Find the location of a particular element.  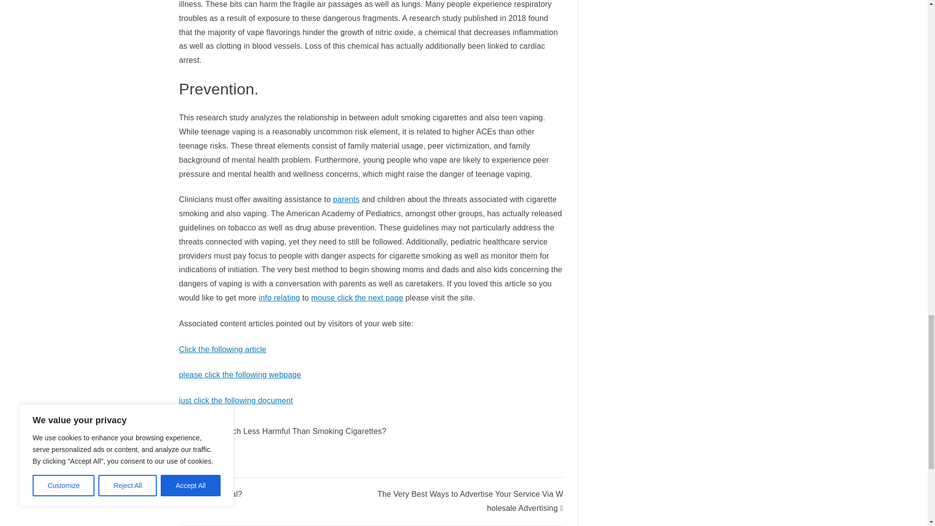

info relating is located at coordinates (280, 297).